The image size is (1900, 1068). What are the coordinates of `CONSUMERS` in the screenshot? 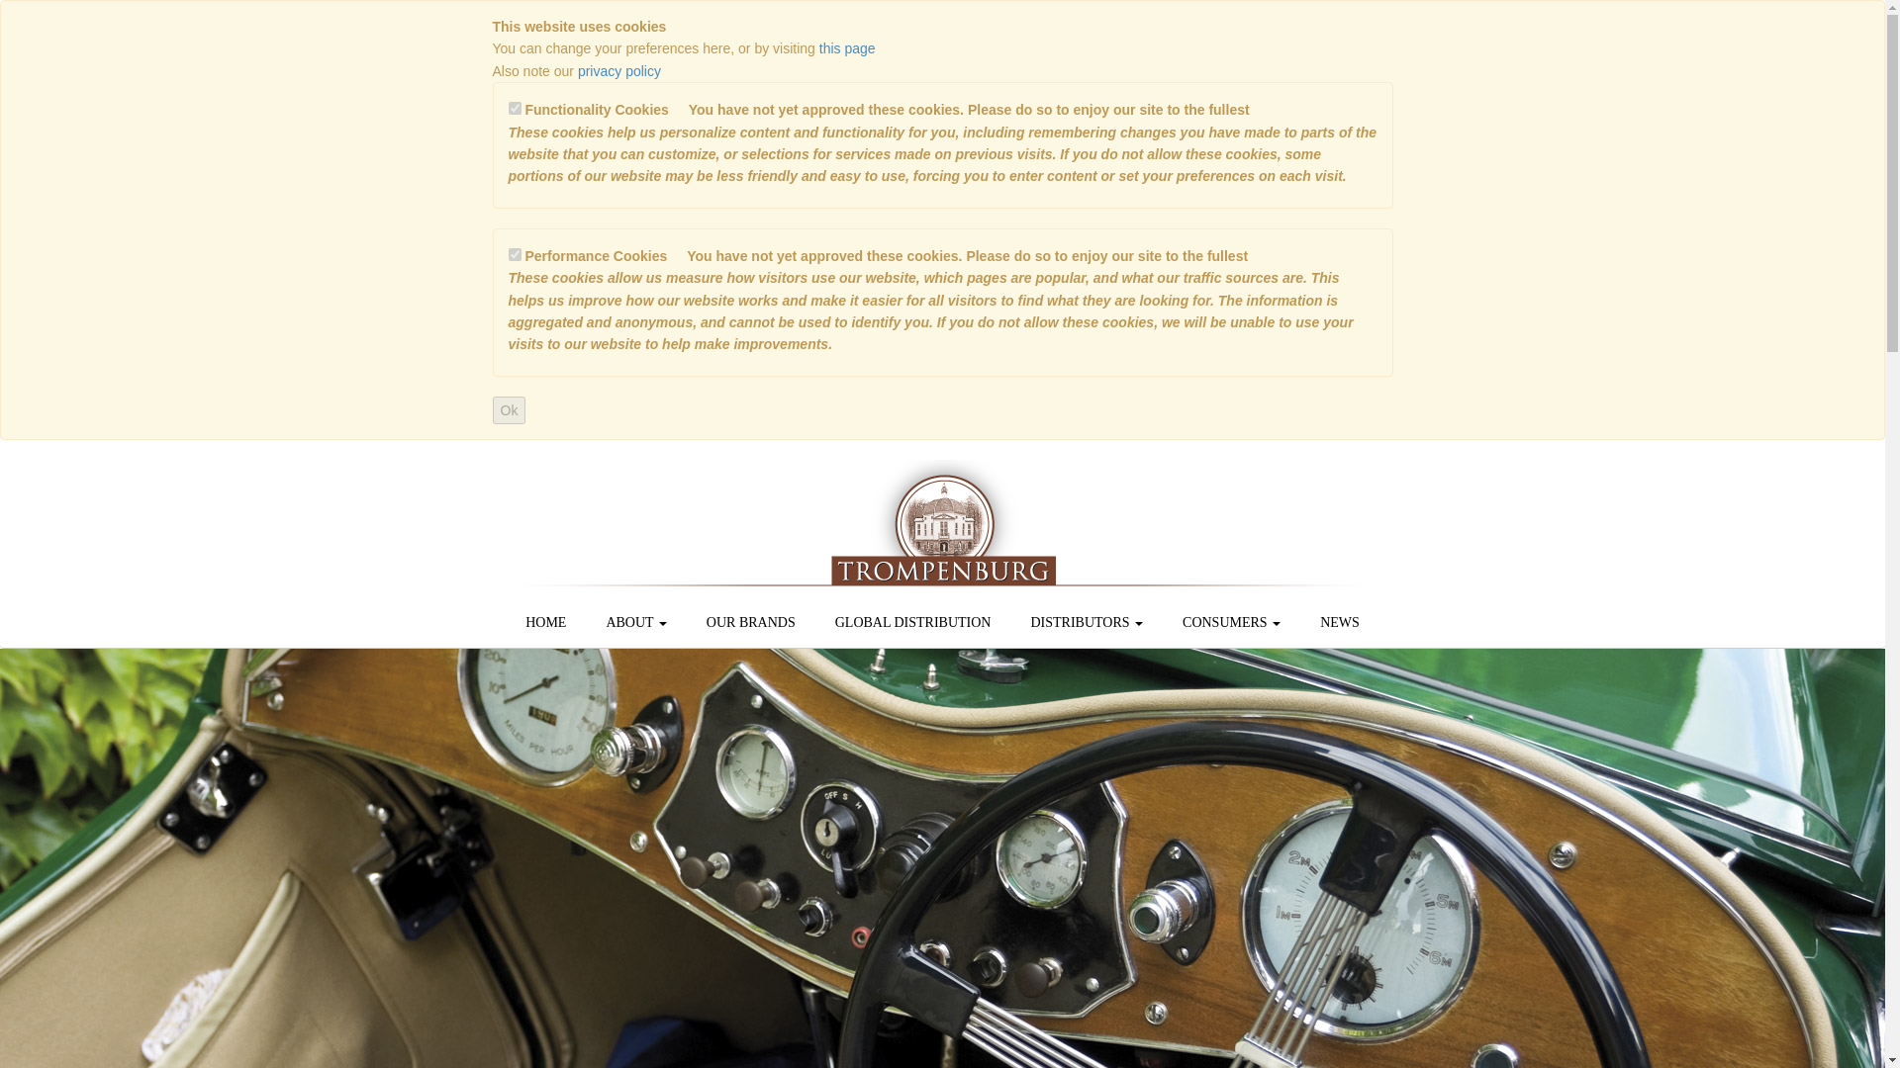 It's located at (1231, 622).